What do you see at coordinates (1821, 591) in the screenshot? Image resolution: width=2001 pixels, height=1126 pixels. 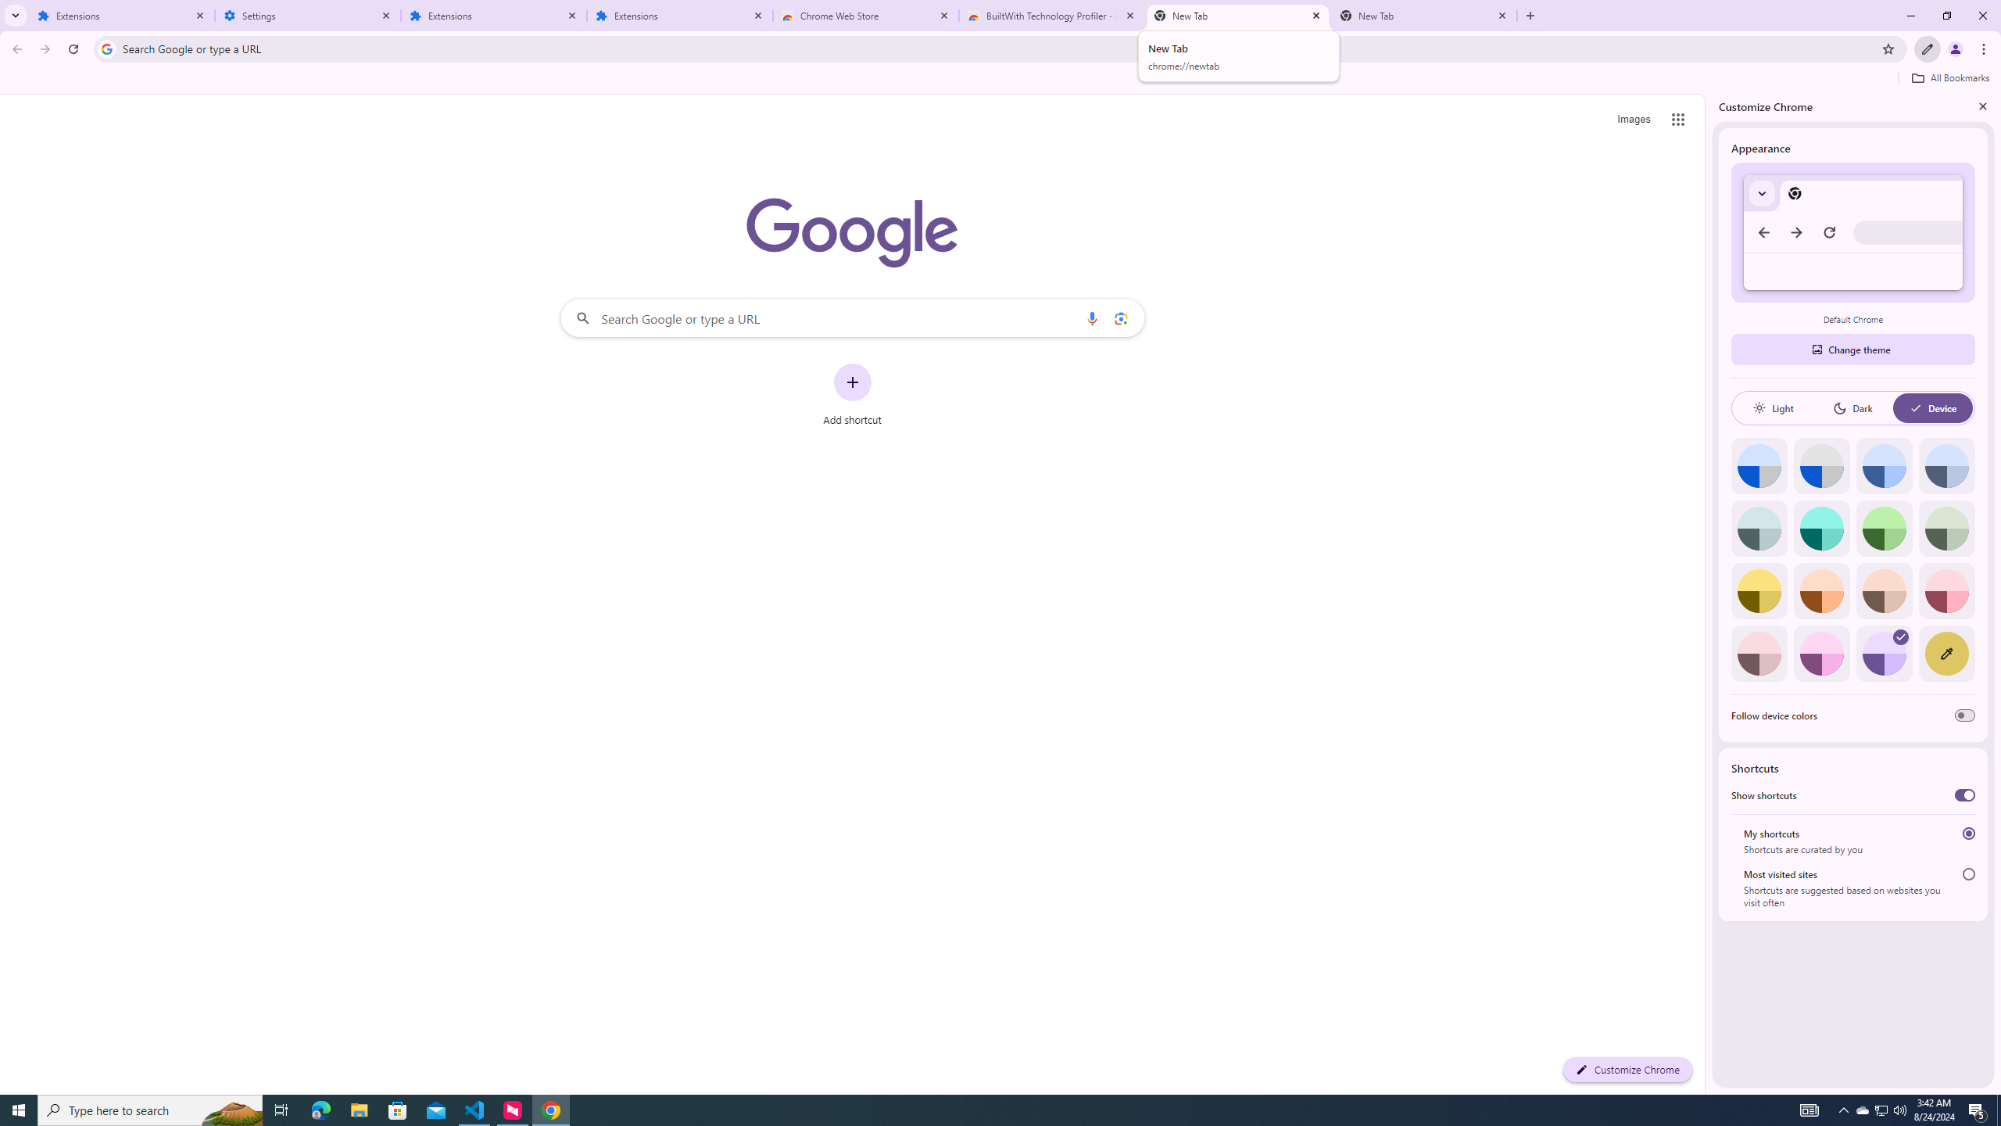 I see `Orange` at bounding box center [1821, 591].